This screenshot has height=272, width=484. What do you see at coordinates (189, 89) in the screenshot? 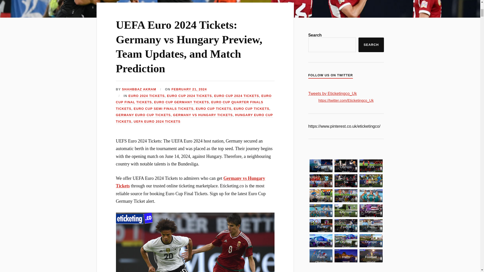
I see `FEBRUARY 21, 2024` at bounding box center [189, 89].